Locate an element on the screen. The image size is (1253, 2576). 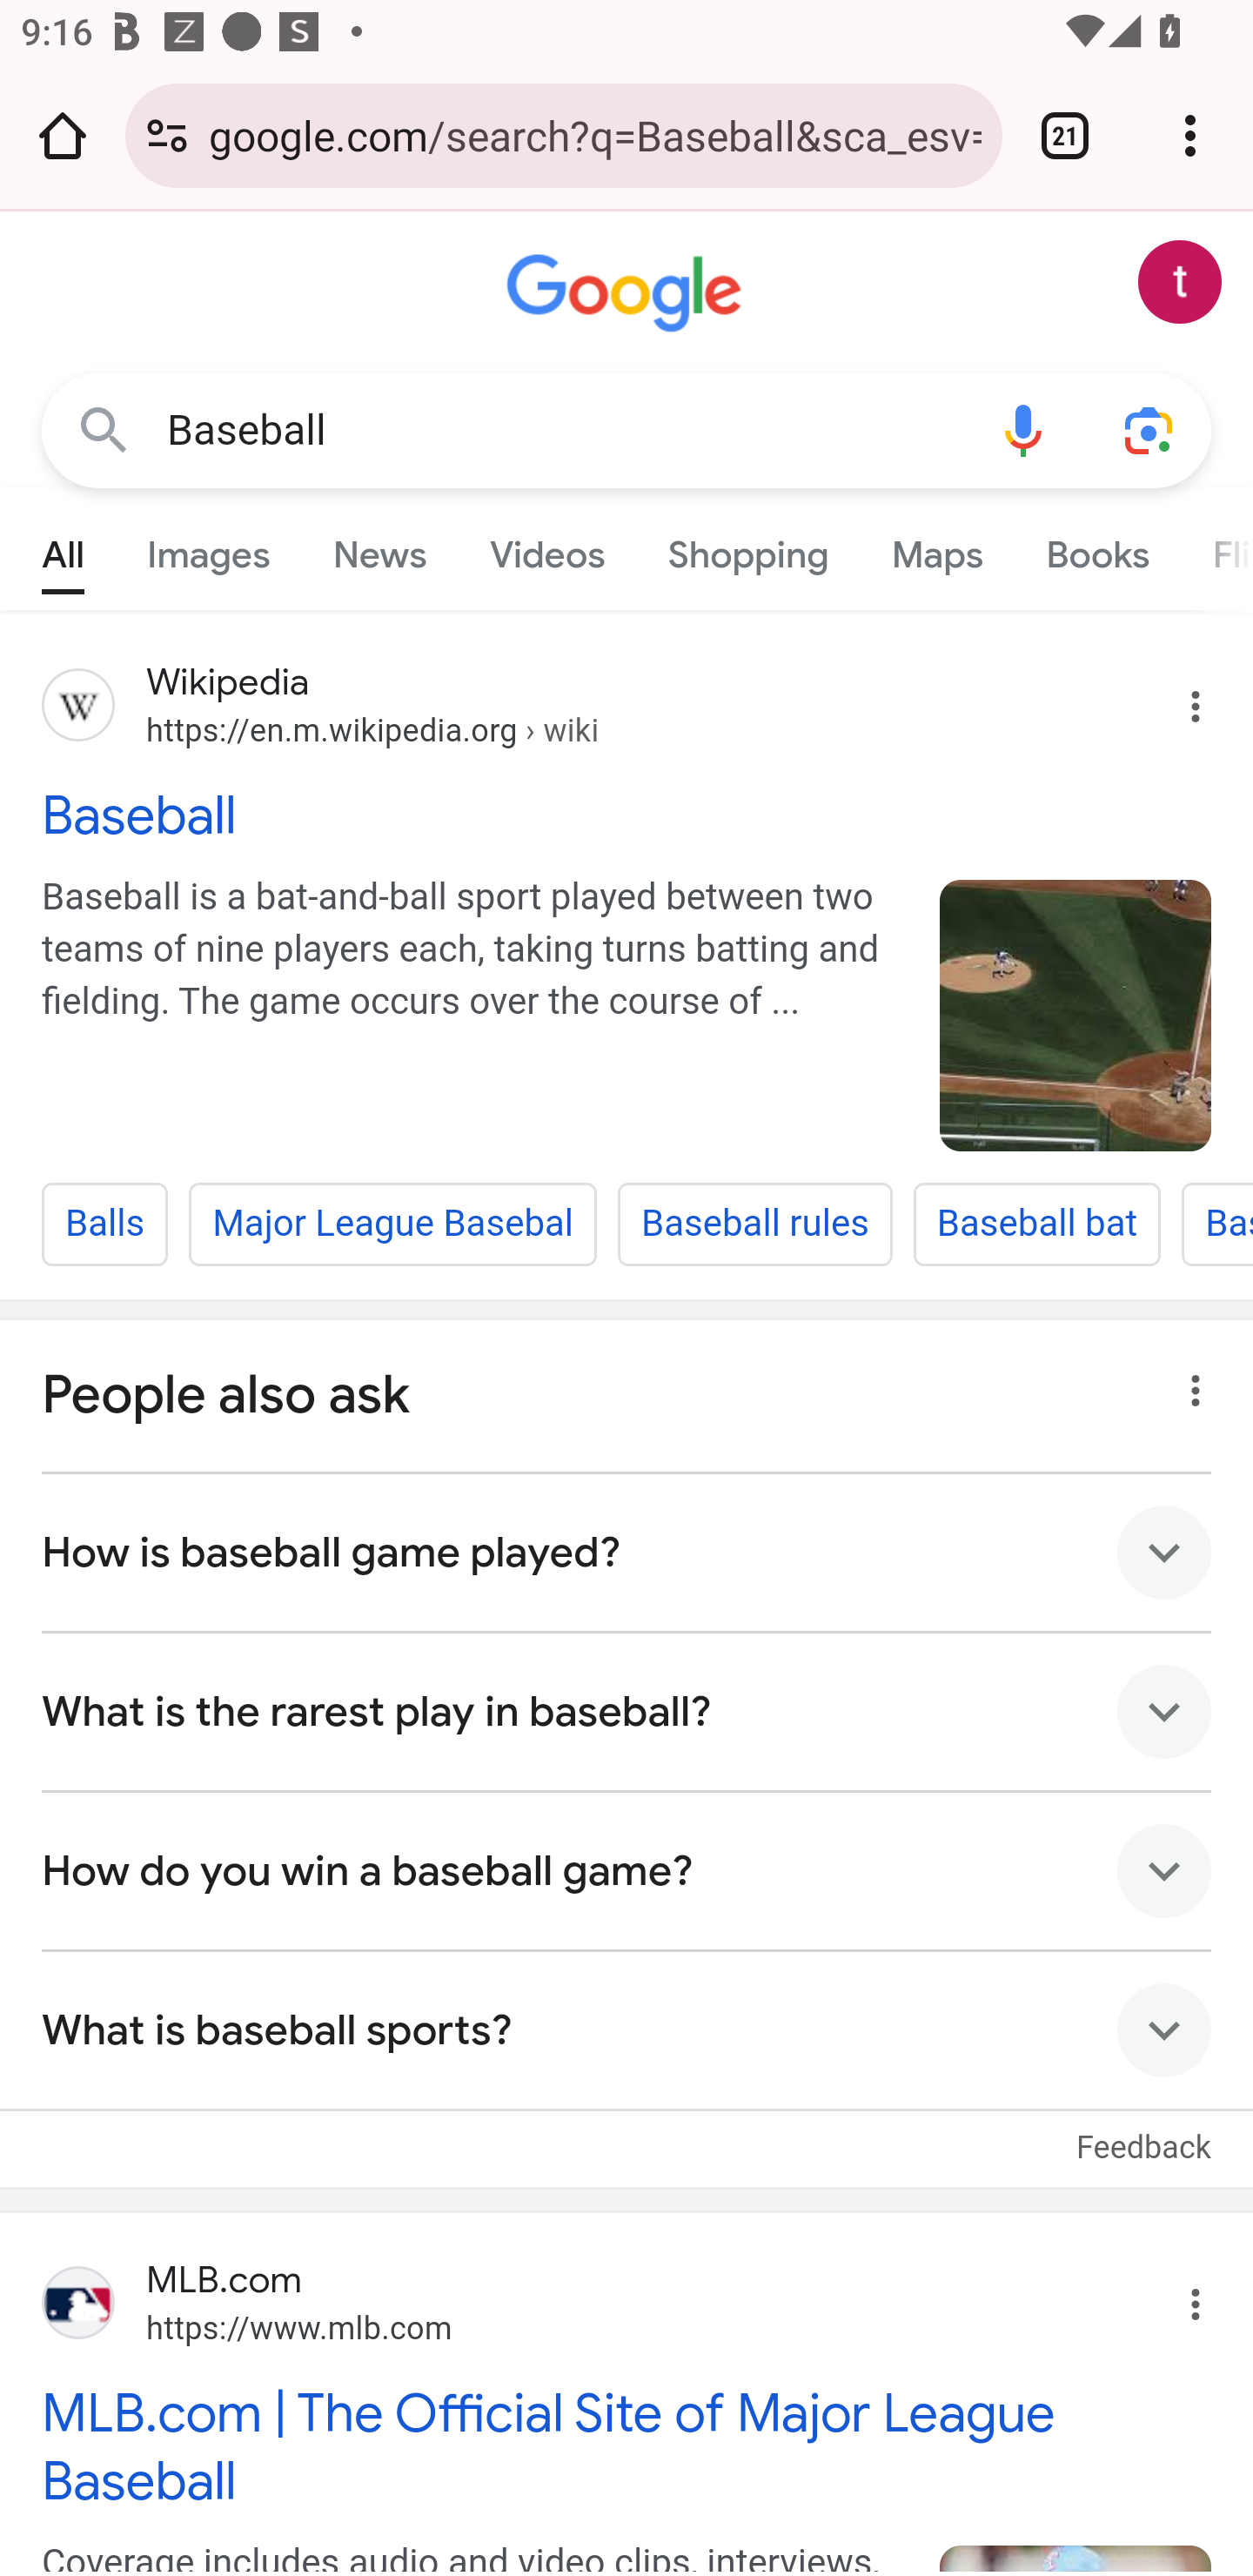
How do you win a baseball game? is located at coordinates (626, 1869).